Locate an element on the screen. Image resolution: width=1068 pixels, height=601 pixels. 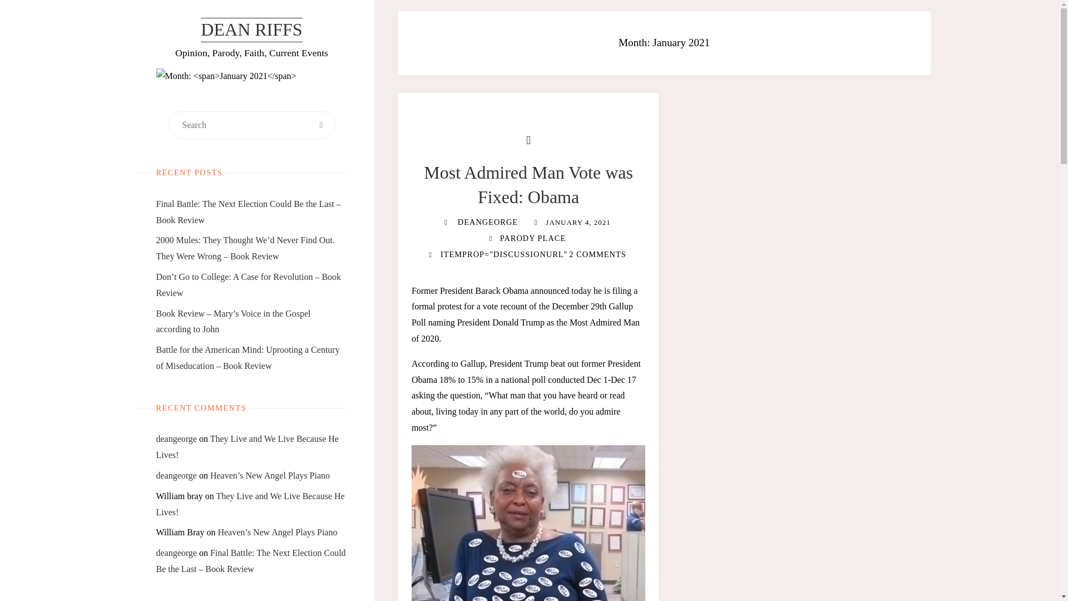
They Live and We Live Because He Lives! is located at coordinates (247, 446).